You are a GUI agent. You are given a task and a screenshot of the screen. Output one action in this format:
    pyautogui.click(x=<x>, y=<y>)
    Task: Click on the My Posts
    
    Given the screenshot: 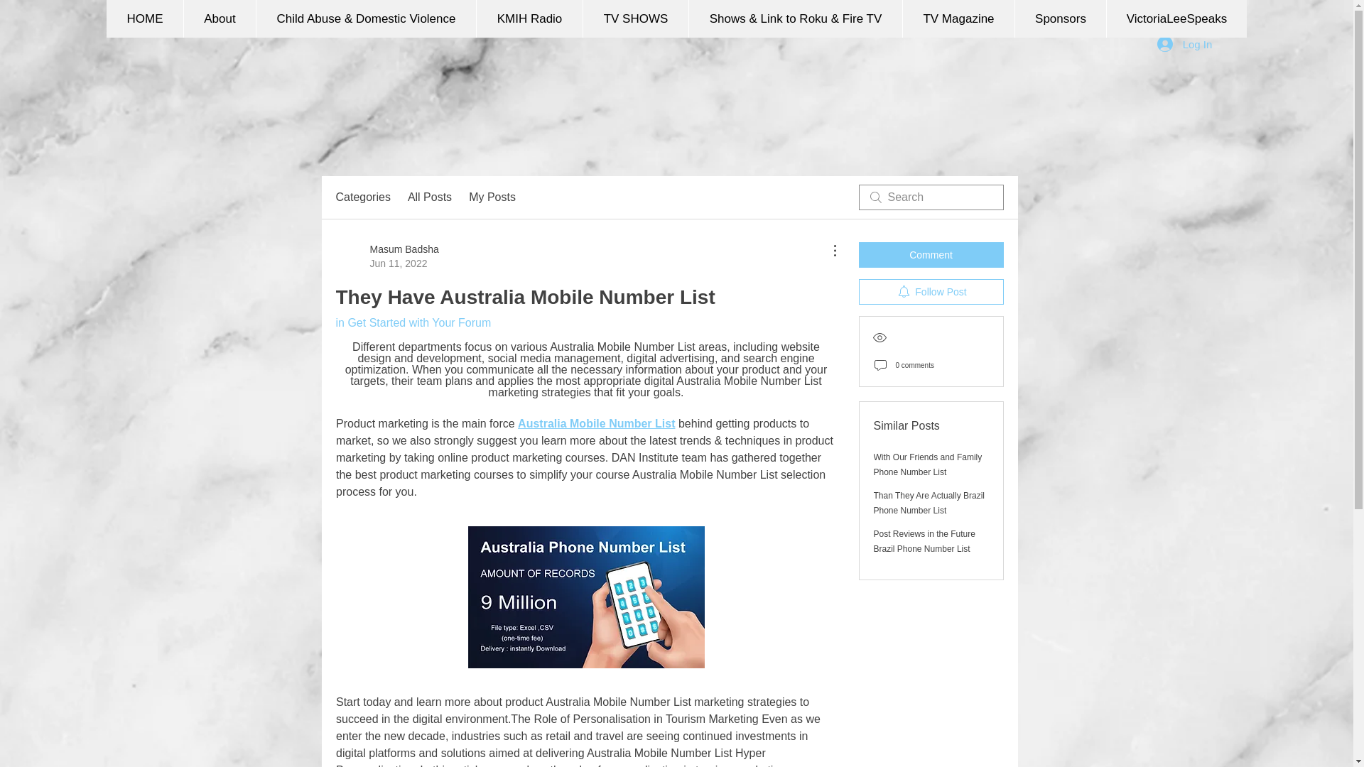 What is the action you would take?
    pyautogui.click(x=386, y=256)
    